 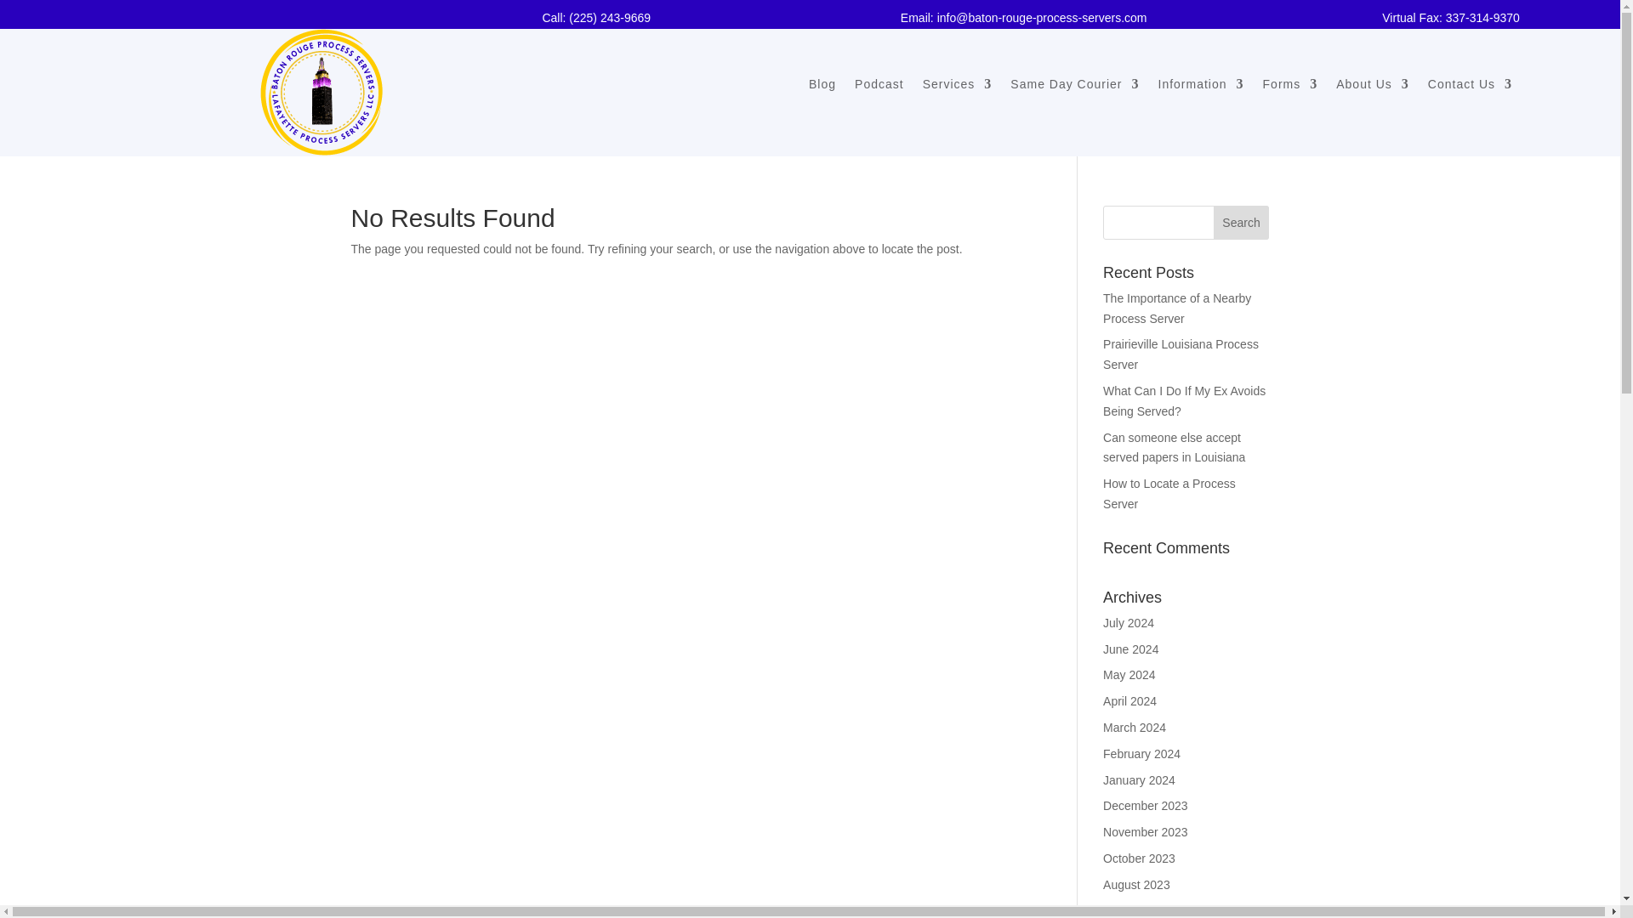 I want to click on Services, so click(x=958, y=87).